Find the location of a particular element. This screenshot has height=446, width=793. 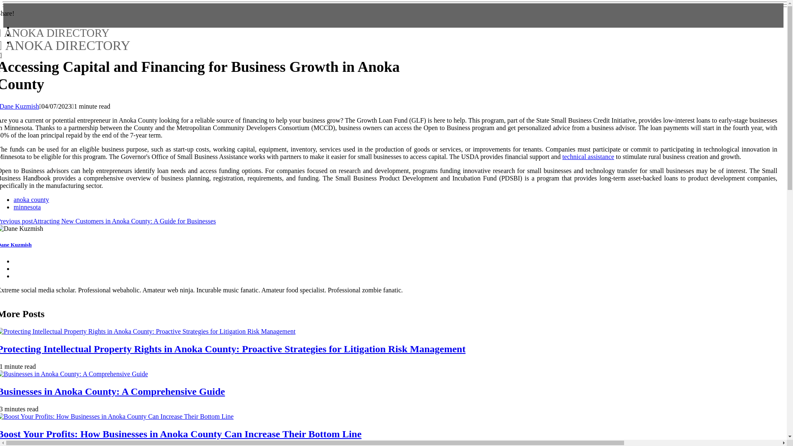

Dane Kuzmish is located at coordinates (19, 106).